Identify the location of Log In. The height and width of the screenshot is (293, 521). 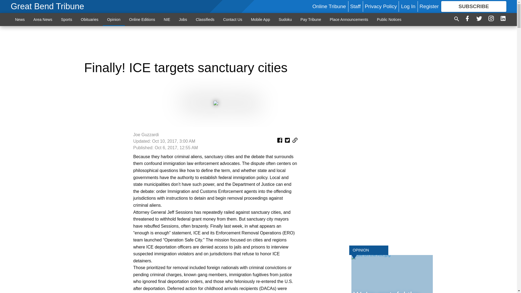
(408, 6).